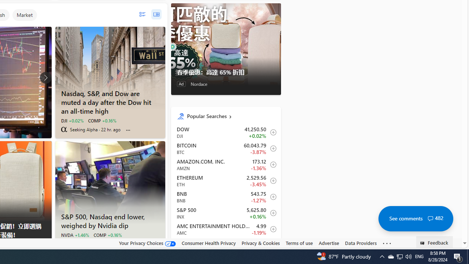 Image resolution: width=469 pixels, height=264 pixels. Describe the element at coordinates (45, 245) in the screenshot. I see `AdChoices` at that location.